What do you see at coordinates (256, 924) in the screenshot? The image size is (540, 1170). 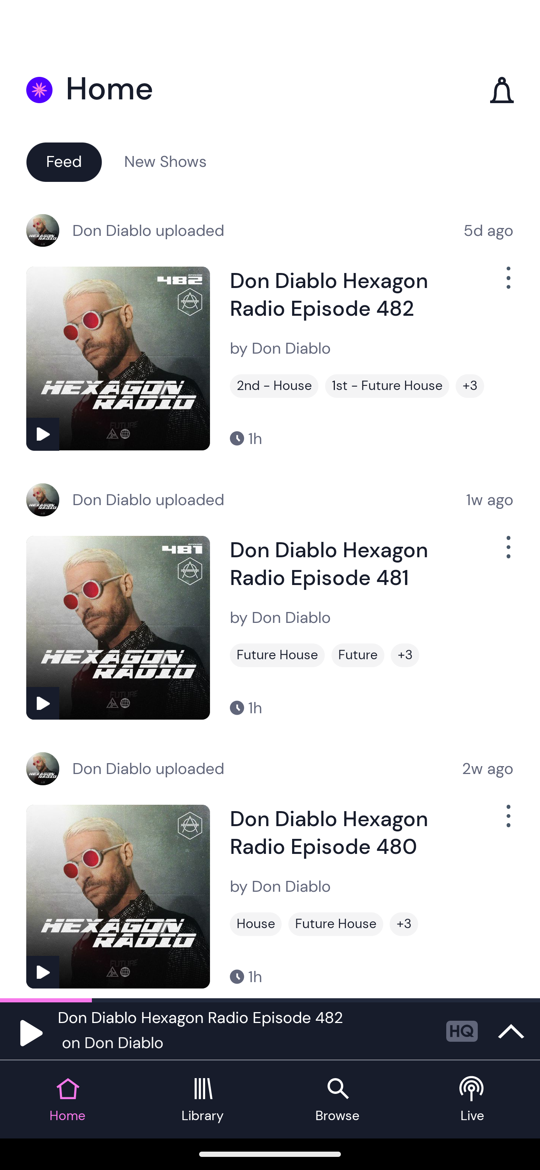 I see `House` at bounding box center [256, 924].